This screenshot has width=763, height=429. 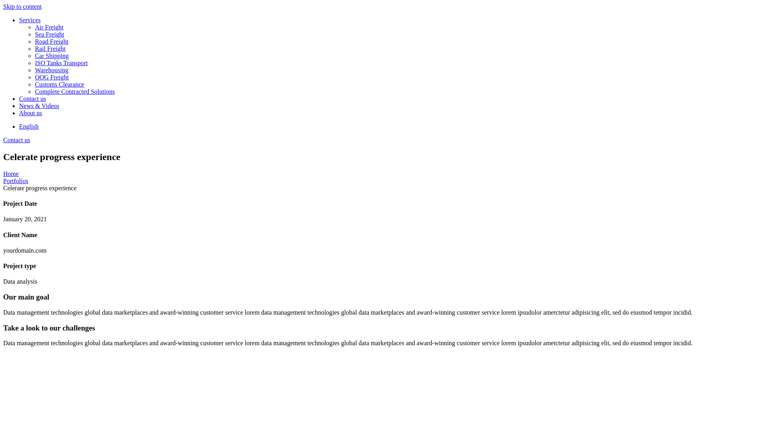 What do you see at coordinates (397, 92) in the screenshot?
I see `Complete Contracted Solutions` at bounding box center [397, 92].